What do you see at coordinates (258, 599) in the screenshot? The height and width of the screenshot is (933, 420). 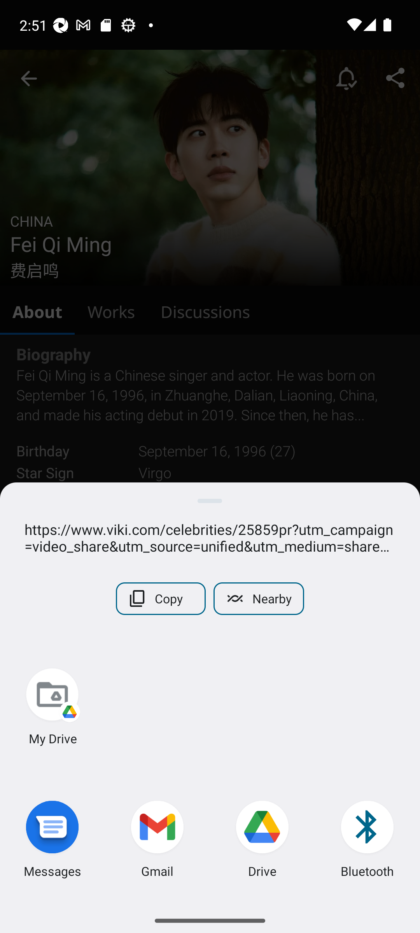 I see `Nearby` at bounding box center [258, 599].